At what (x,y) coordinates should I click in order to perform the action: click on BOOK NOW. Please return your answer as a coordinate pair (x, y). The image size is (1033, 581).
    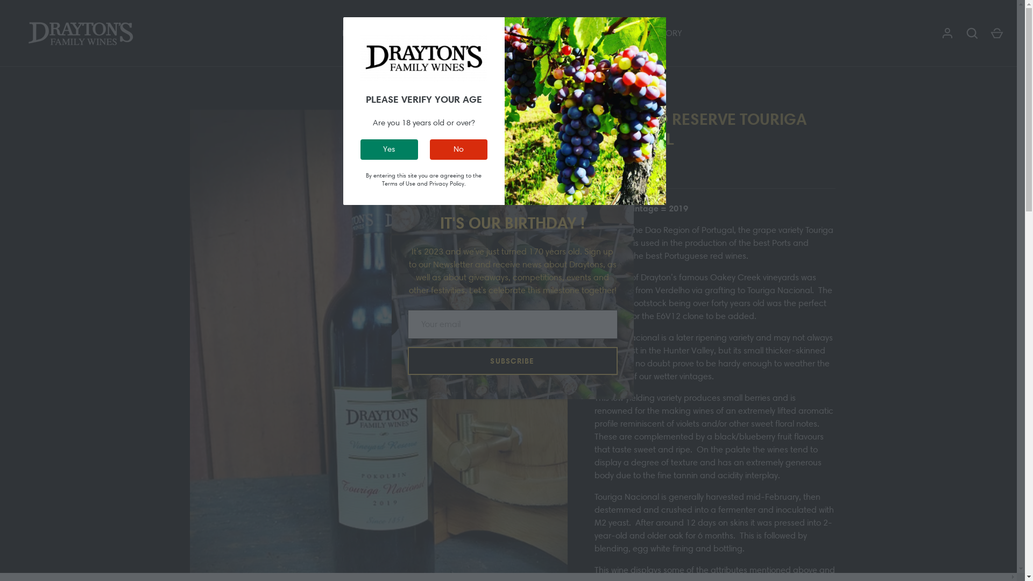
    Looking at the image, I should click on (365, 33).